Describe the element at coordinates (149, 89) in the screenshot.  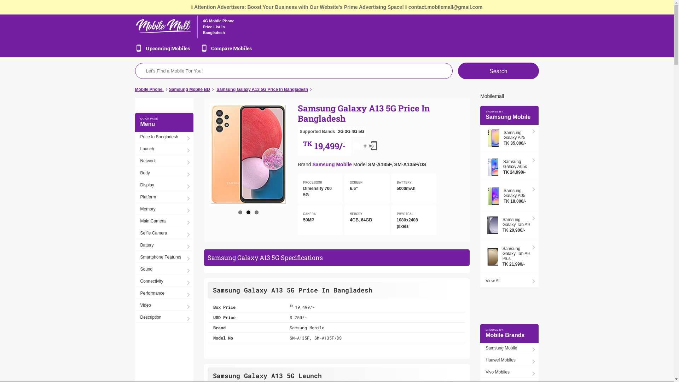
I see `Mobile Phone` at that location.